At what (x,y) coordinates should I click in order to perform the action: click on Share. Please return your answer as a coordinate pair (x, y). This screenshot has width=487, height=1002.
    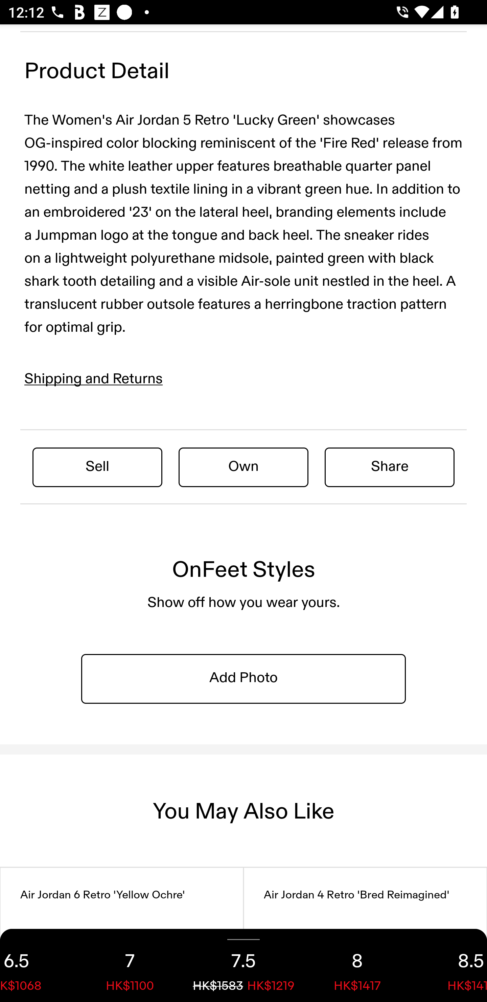
    Looking at the image, I should click on (390, 467).